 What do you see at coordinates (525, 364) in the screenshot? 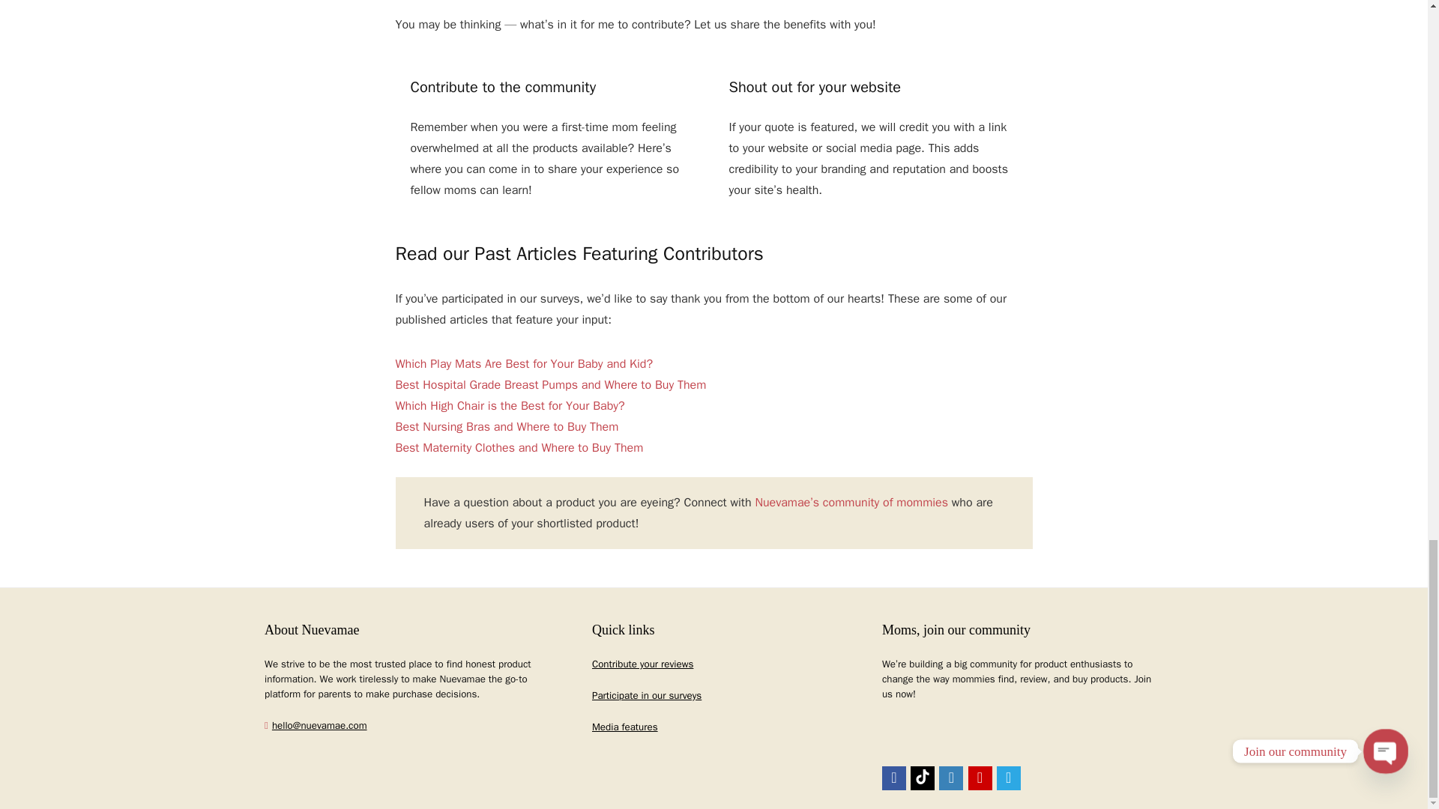
I see `Which Play Mats Are Best for Your Baby and Kid?` at bounding box center [525, 364].